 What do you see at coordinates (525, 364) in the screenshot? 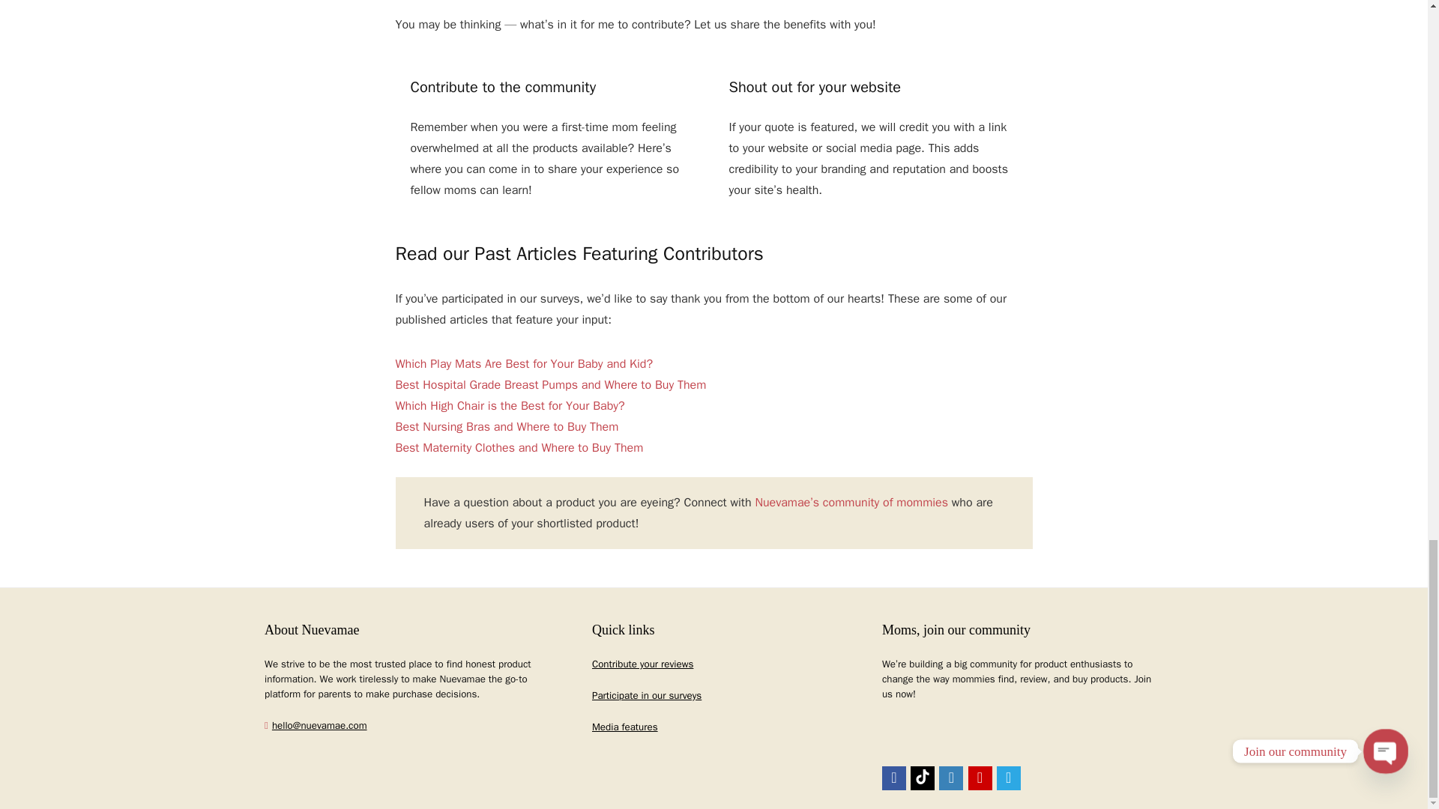
I see `Which Play Mats Are Best for Your Baby and Kid?` at bounding box center [525, 364].